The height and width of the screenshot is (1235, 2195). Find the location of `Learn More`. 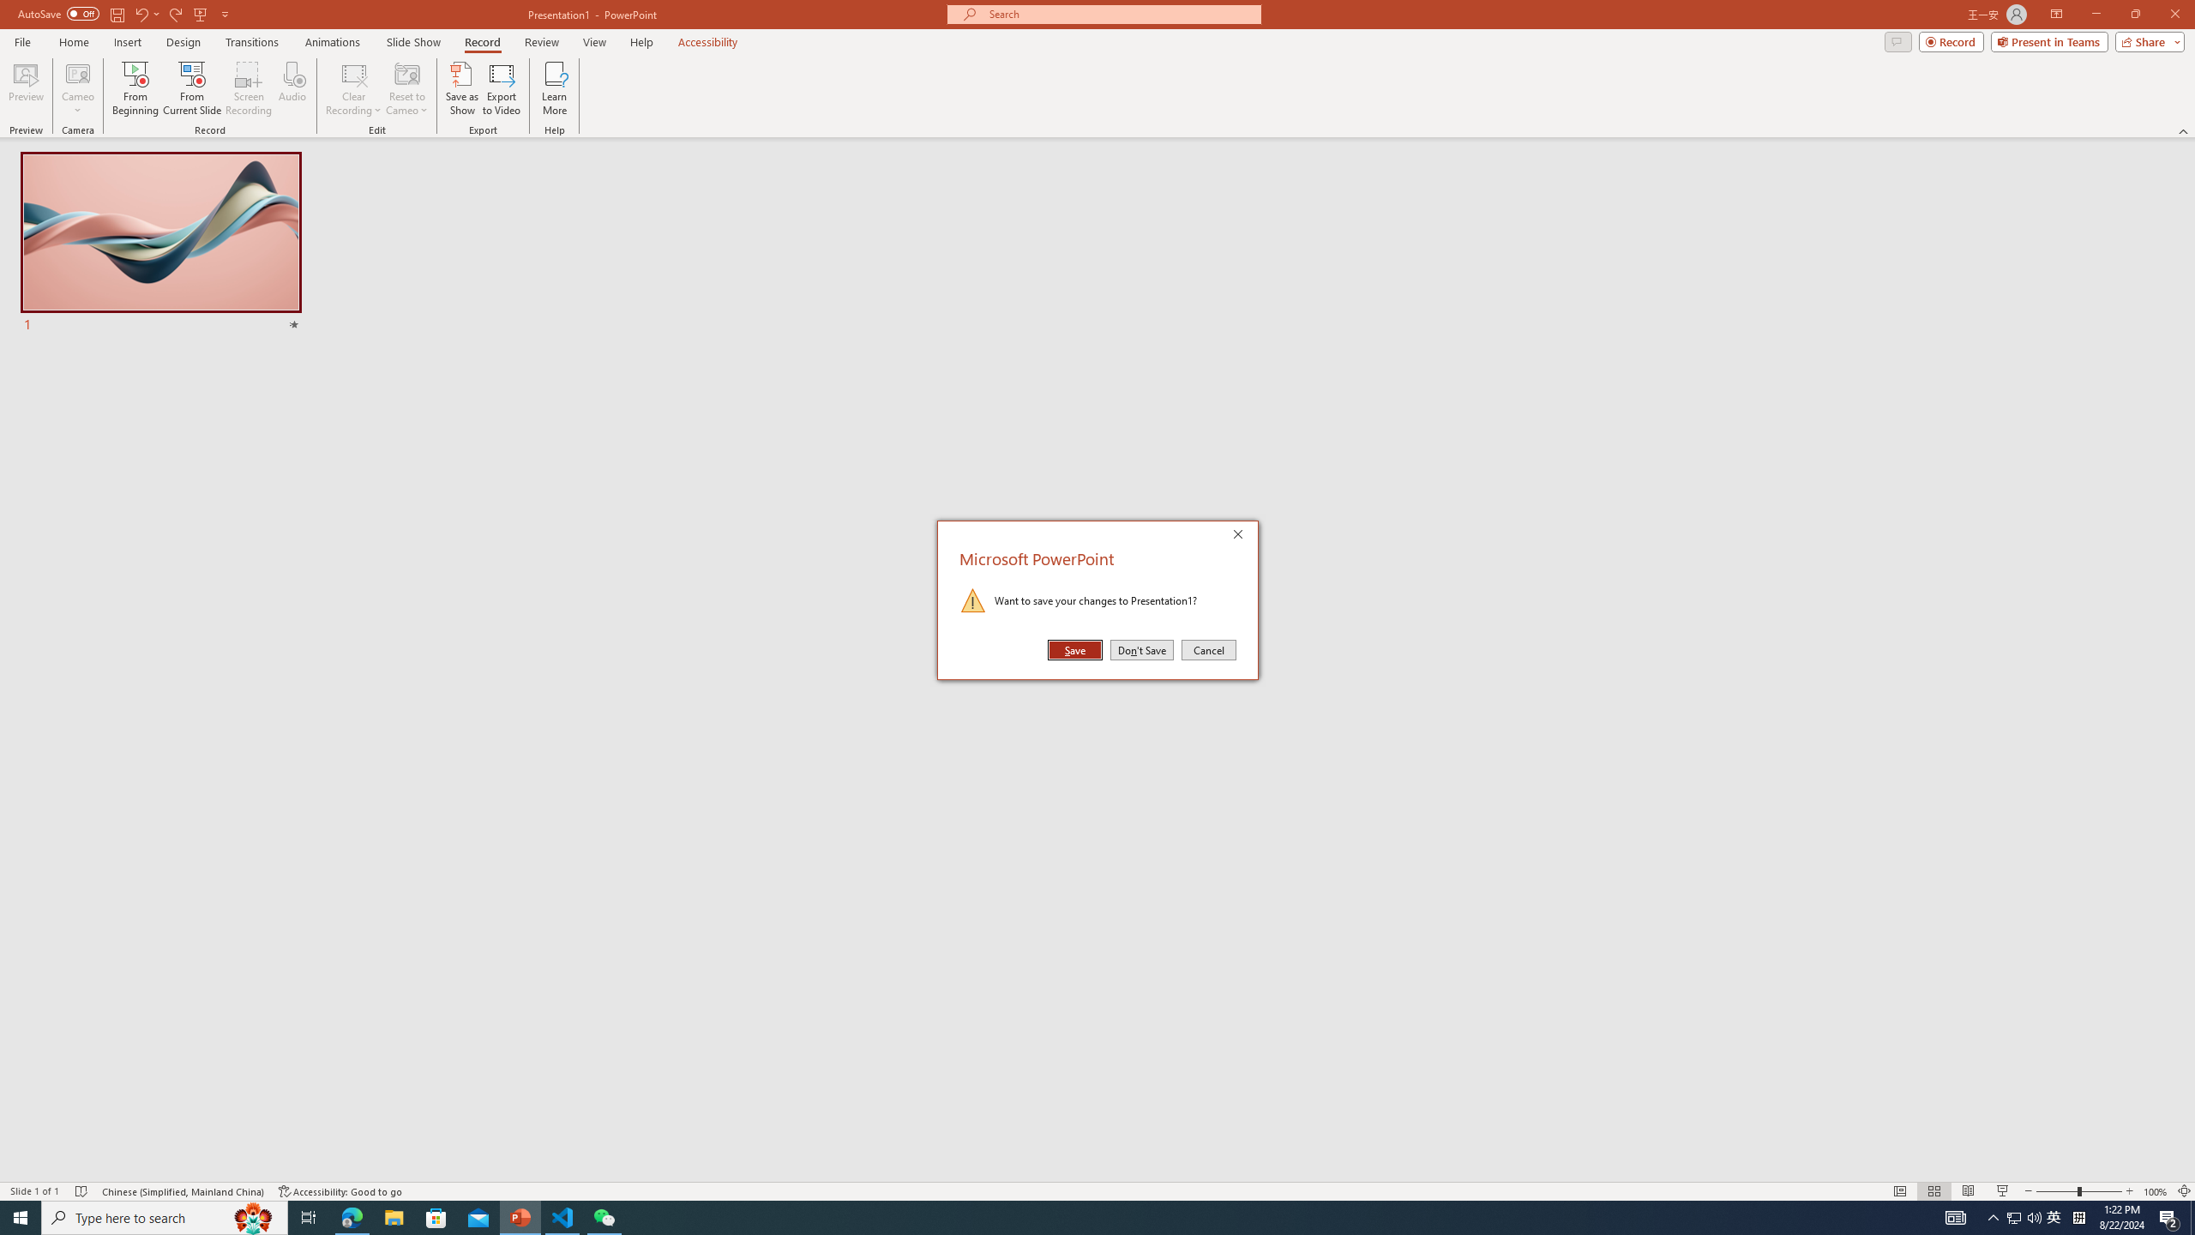

Learn More is located at coordinates (556, 88).